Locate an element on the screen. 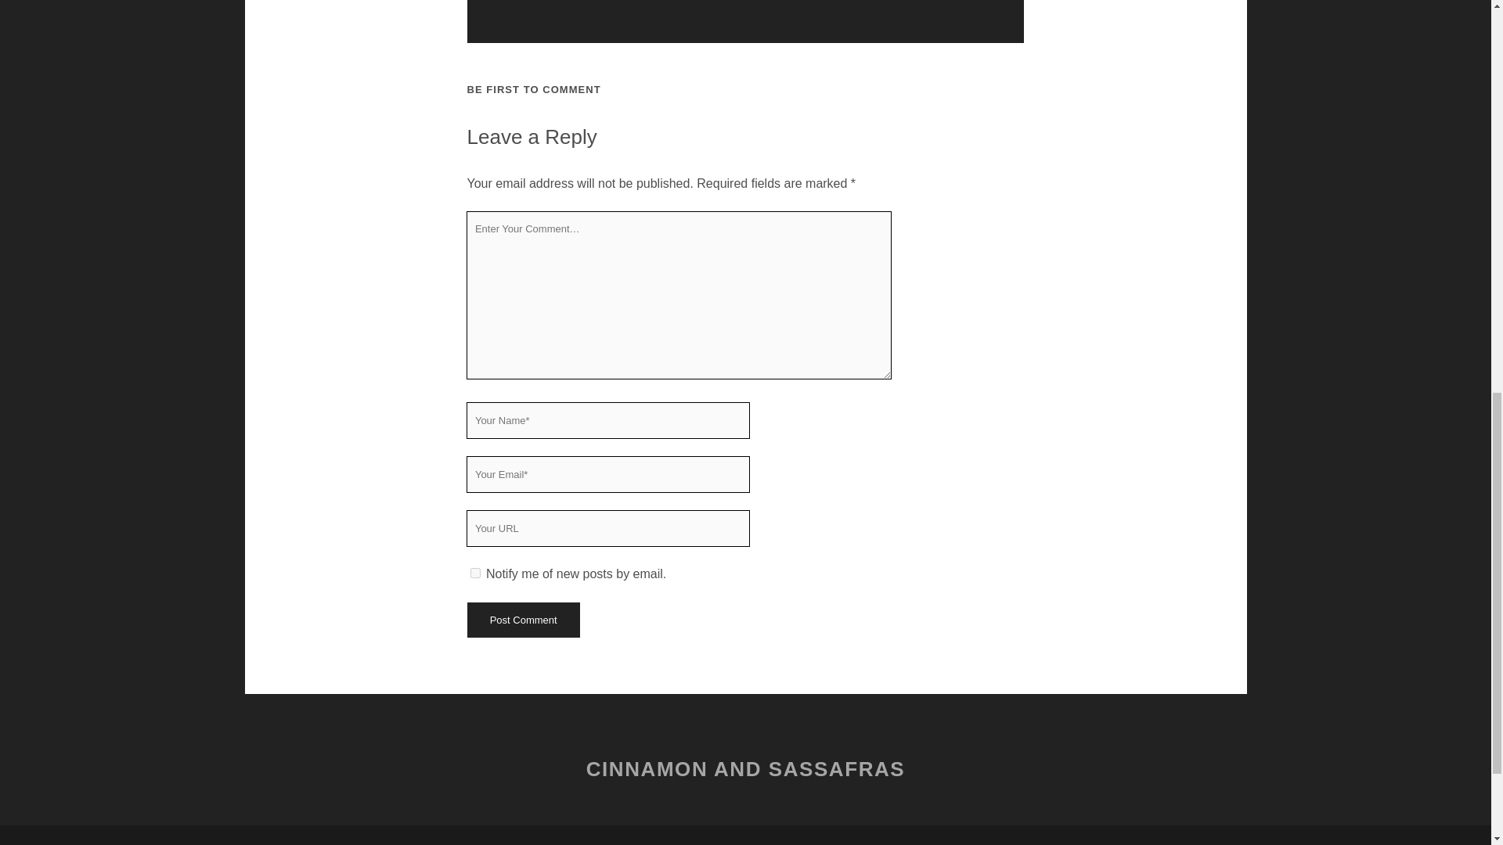 The width and height of the screenshot is (1503, 845). subscribe is located at coordinates (474, 573).